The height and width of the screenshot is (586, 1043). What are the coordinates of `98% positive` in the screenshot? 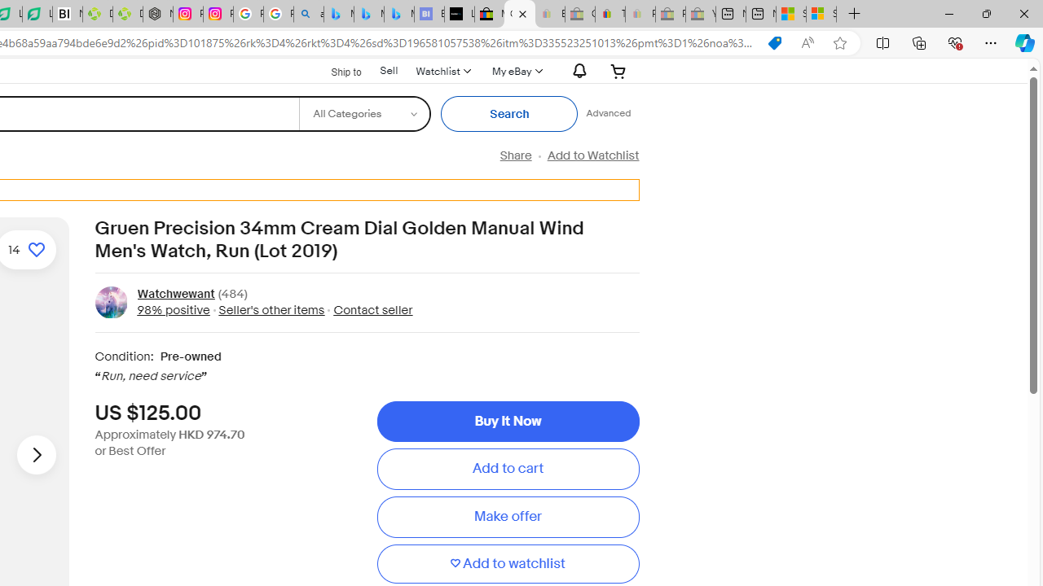 It's located at (173, 309).